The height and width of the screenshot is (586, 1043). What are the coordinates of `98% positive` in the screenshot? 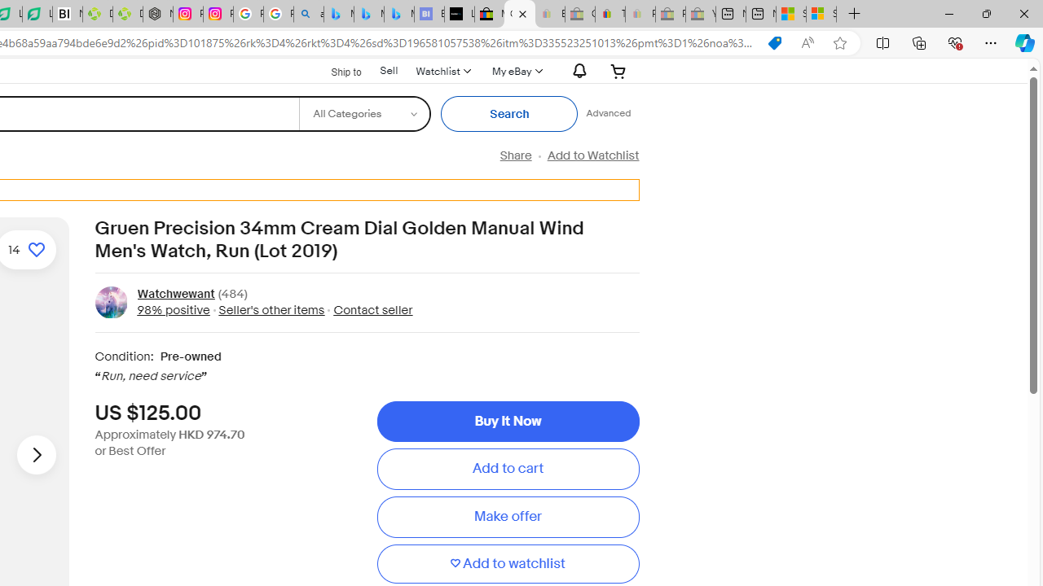 It's located at (173, 309).